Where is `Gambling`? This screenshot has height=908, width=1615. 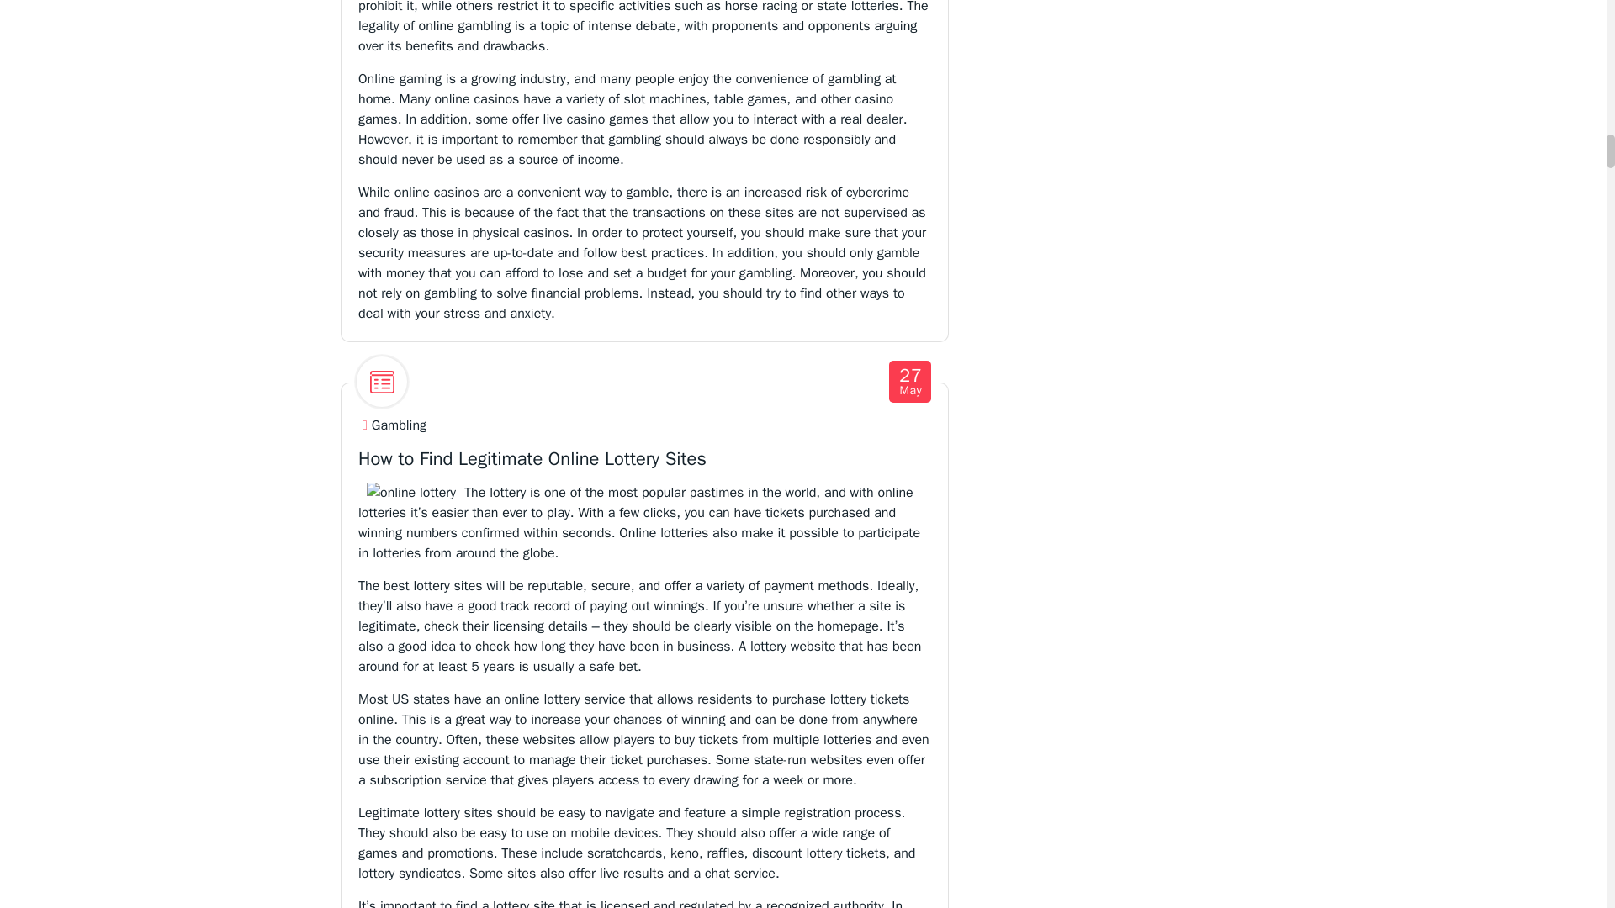 Gambling is located at coordinates (399, 425).